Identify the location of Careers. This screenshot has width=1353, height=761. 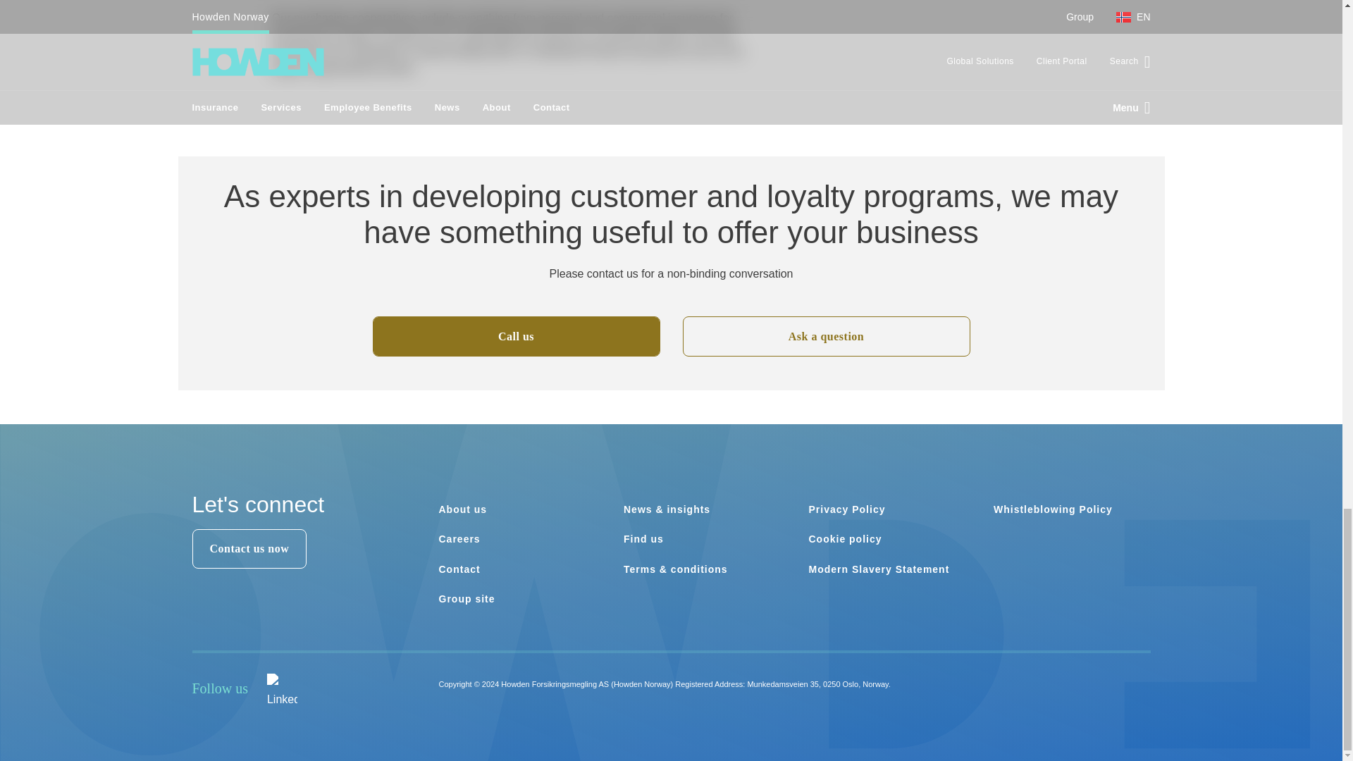
(459, 539).